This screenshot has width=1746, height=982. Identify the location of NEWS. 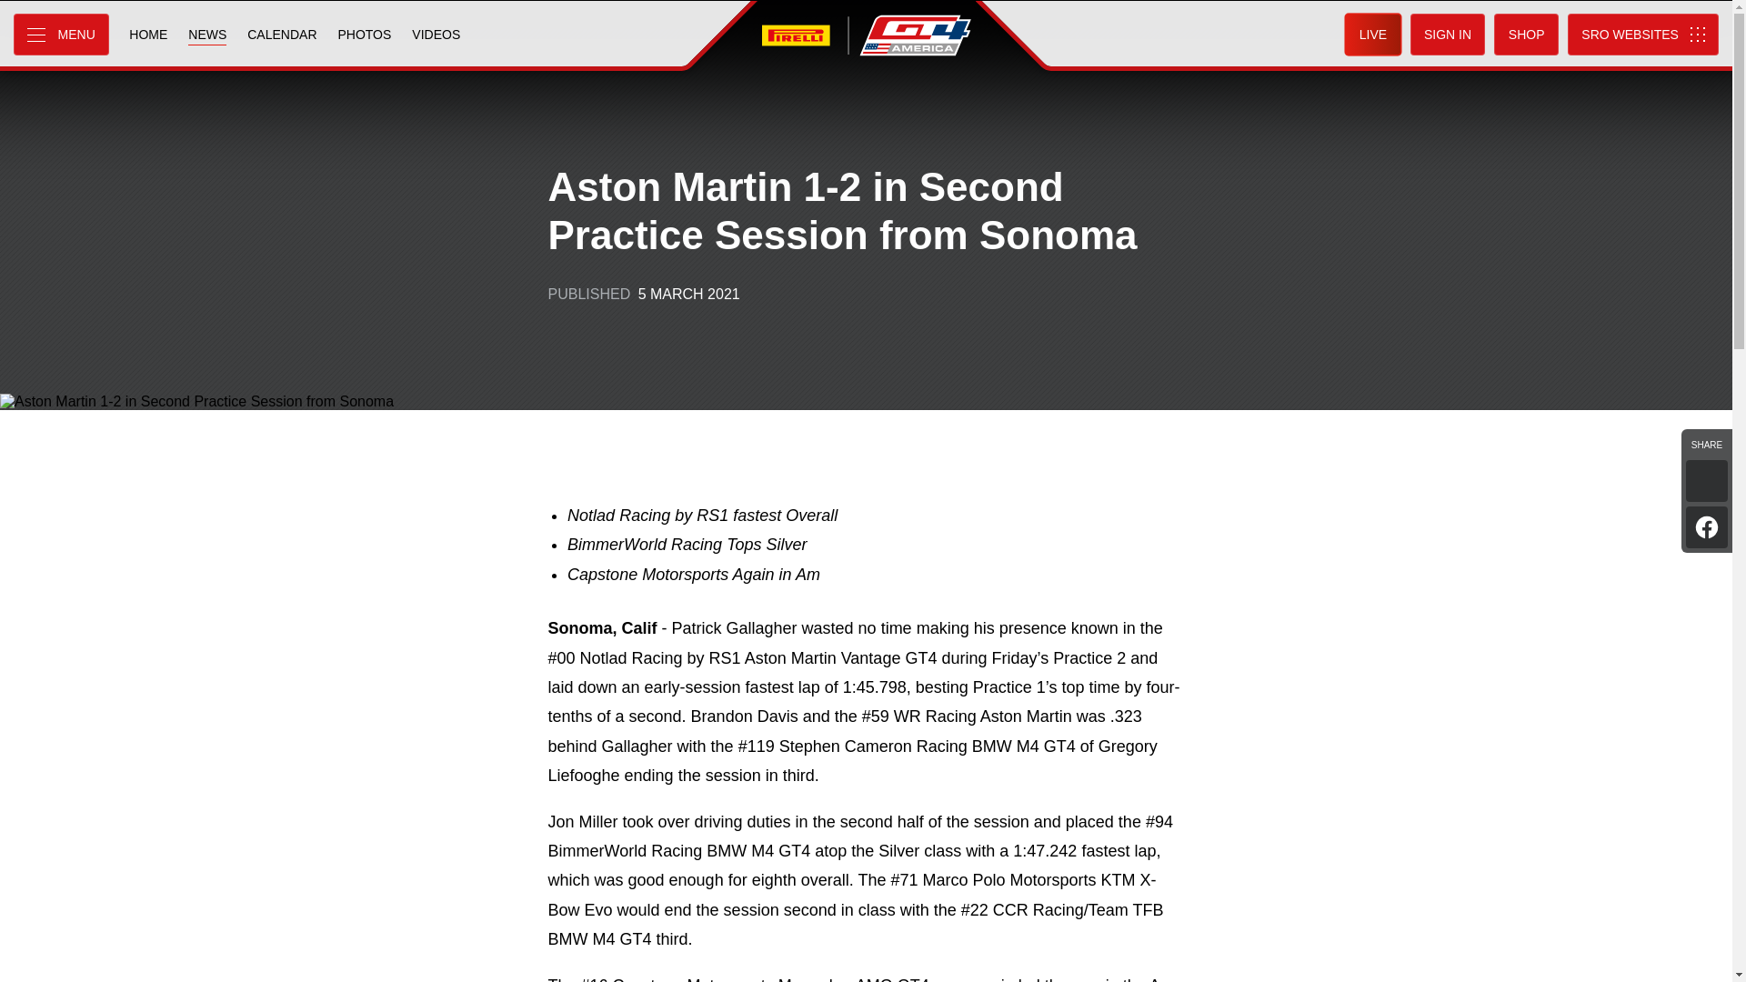
(206, 35).